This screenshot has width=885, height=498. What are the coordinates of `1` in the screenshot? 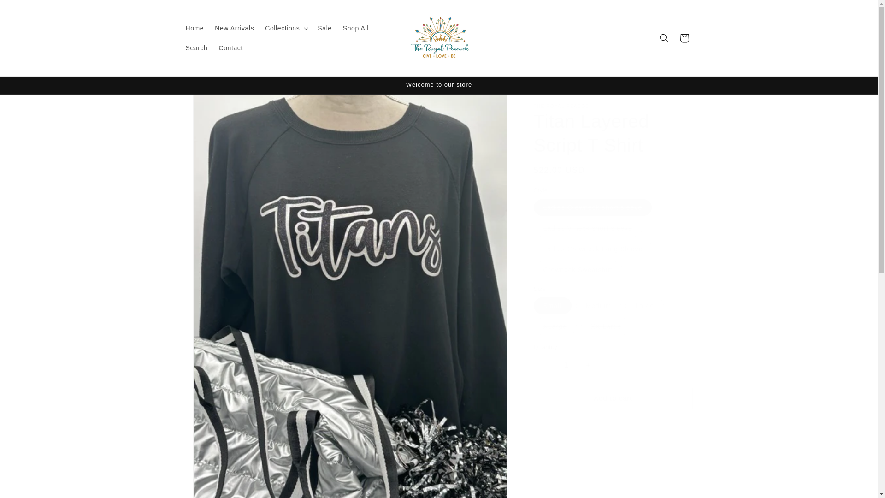 It's located at (566, 365).